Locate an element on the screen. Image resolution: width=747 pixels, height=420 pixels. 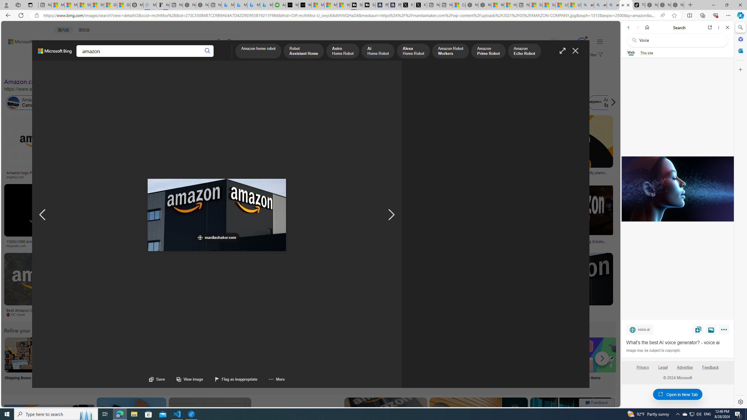
Amazon Labor Law Violation in California is located at coordinates (330, 103).